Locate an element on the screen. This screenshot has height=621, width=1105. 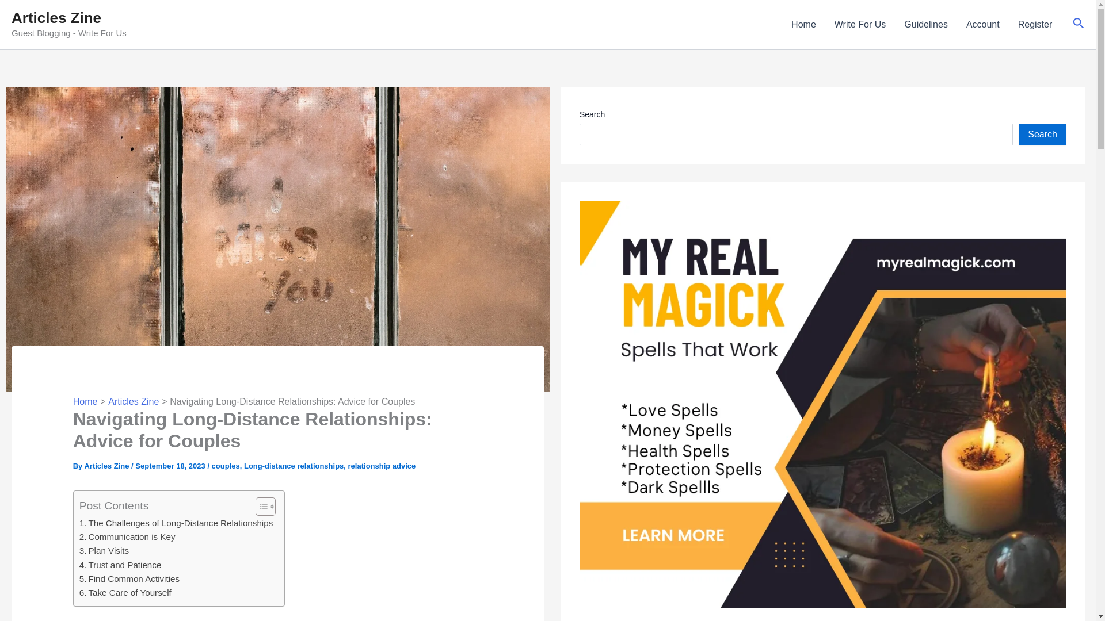
Register is located at coordinates (1035, 25).